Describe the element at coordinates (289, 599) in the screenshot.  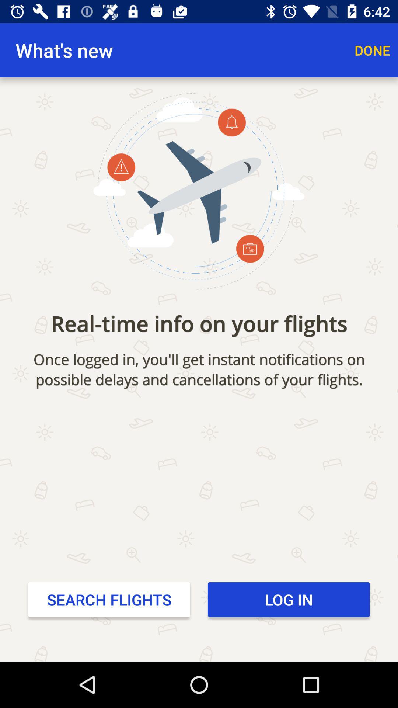
I see `turn on item below the once logged in icon` at that location.